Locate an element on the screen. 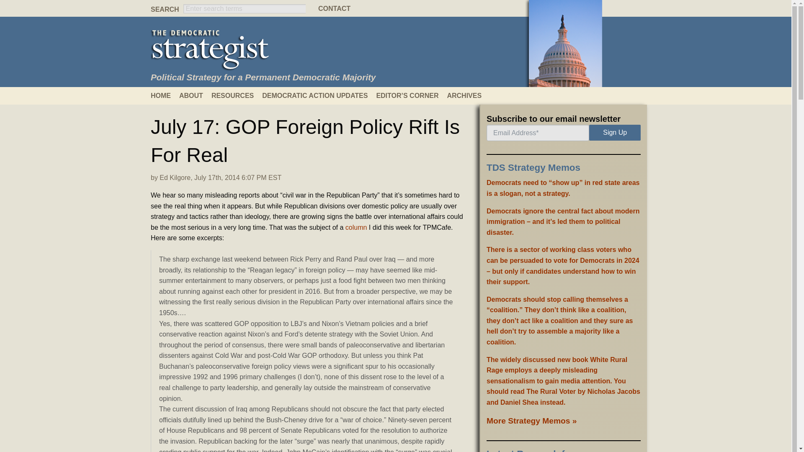  Democratic Action Updates is located at coordinates (319, 95).